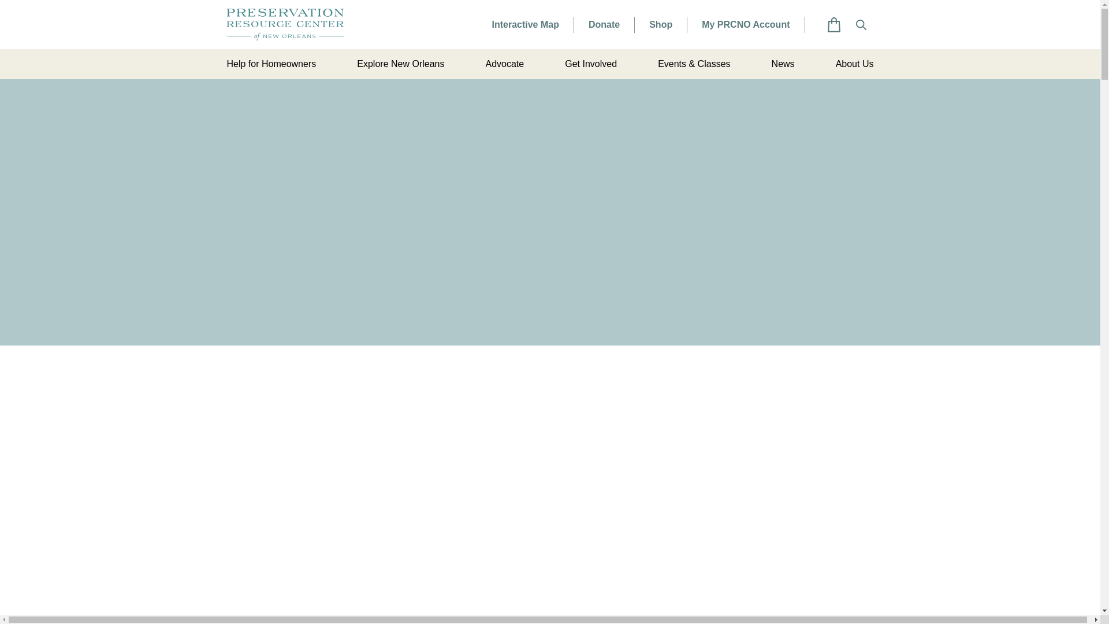  Describe the element at coordinates (746, 24) in the screenshot. I see `My PRCNO Account` at that location.